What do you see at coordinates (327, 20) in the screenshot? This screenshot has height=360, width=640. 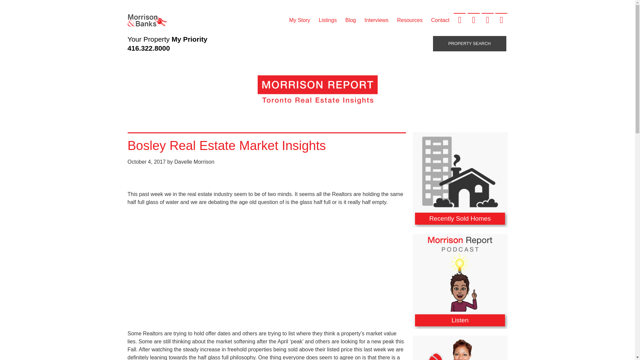 I see `Listings` at bounding box center [327, 20].